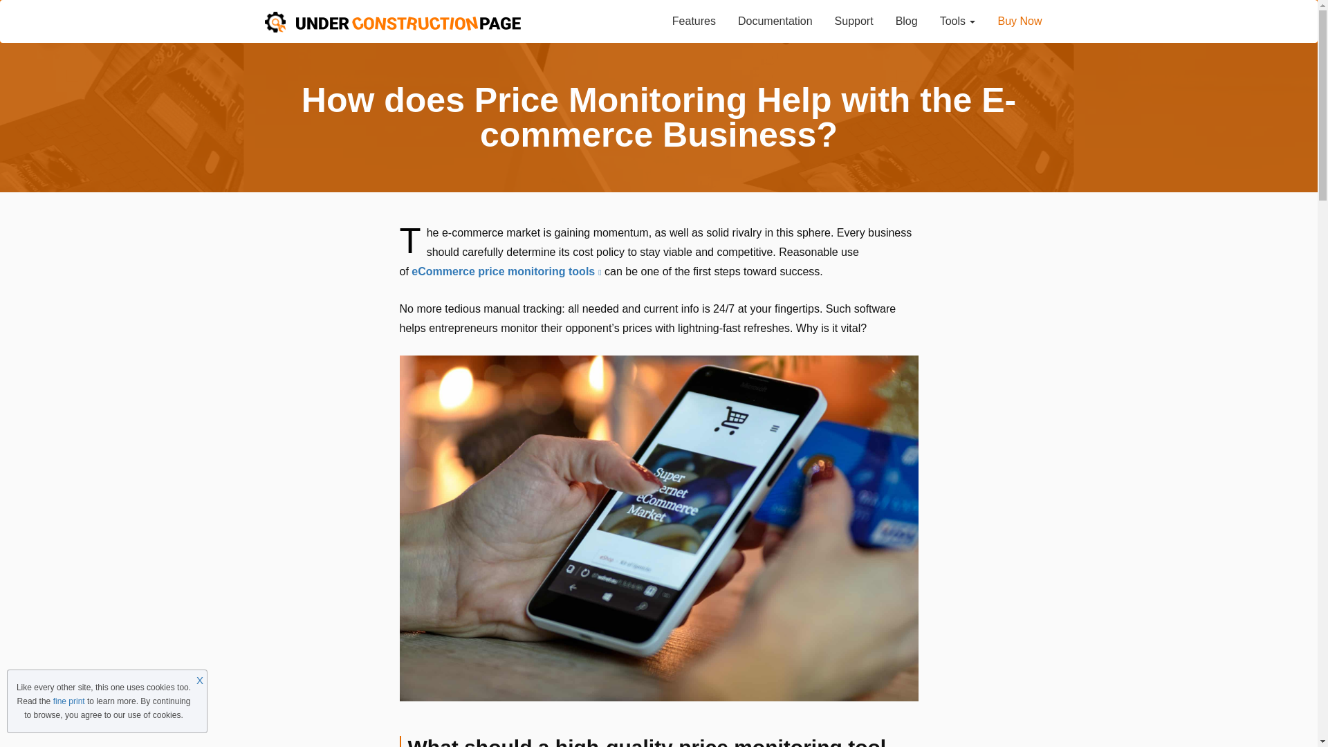  Describe the element at coordinates (506, 271) in the screenshot. I see `eCommerce price monitoring tools` at that location.